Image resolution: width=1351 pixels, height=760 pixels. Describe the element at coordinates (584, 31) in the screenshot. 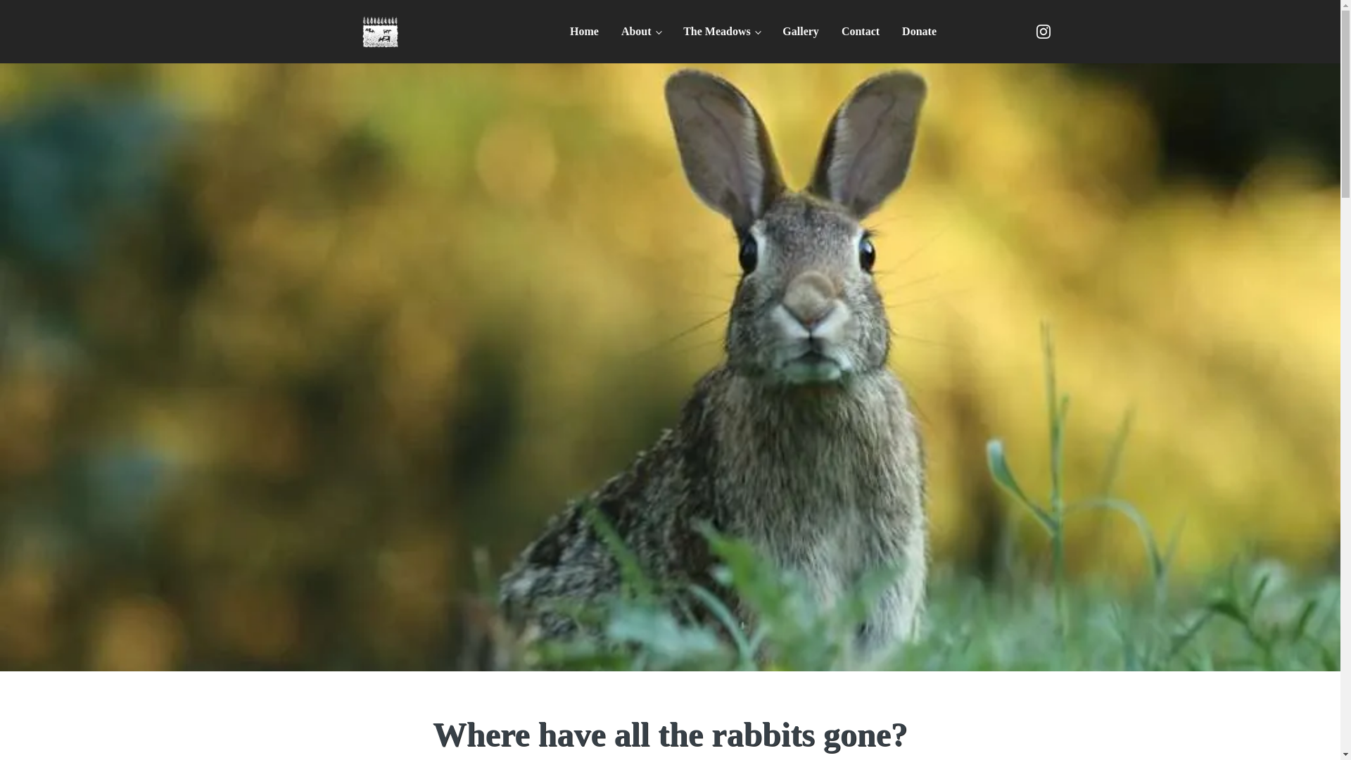

I see `Home` at that location.